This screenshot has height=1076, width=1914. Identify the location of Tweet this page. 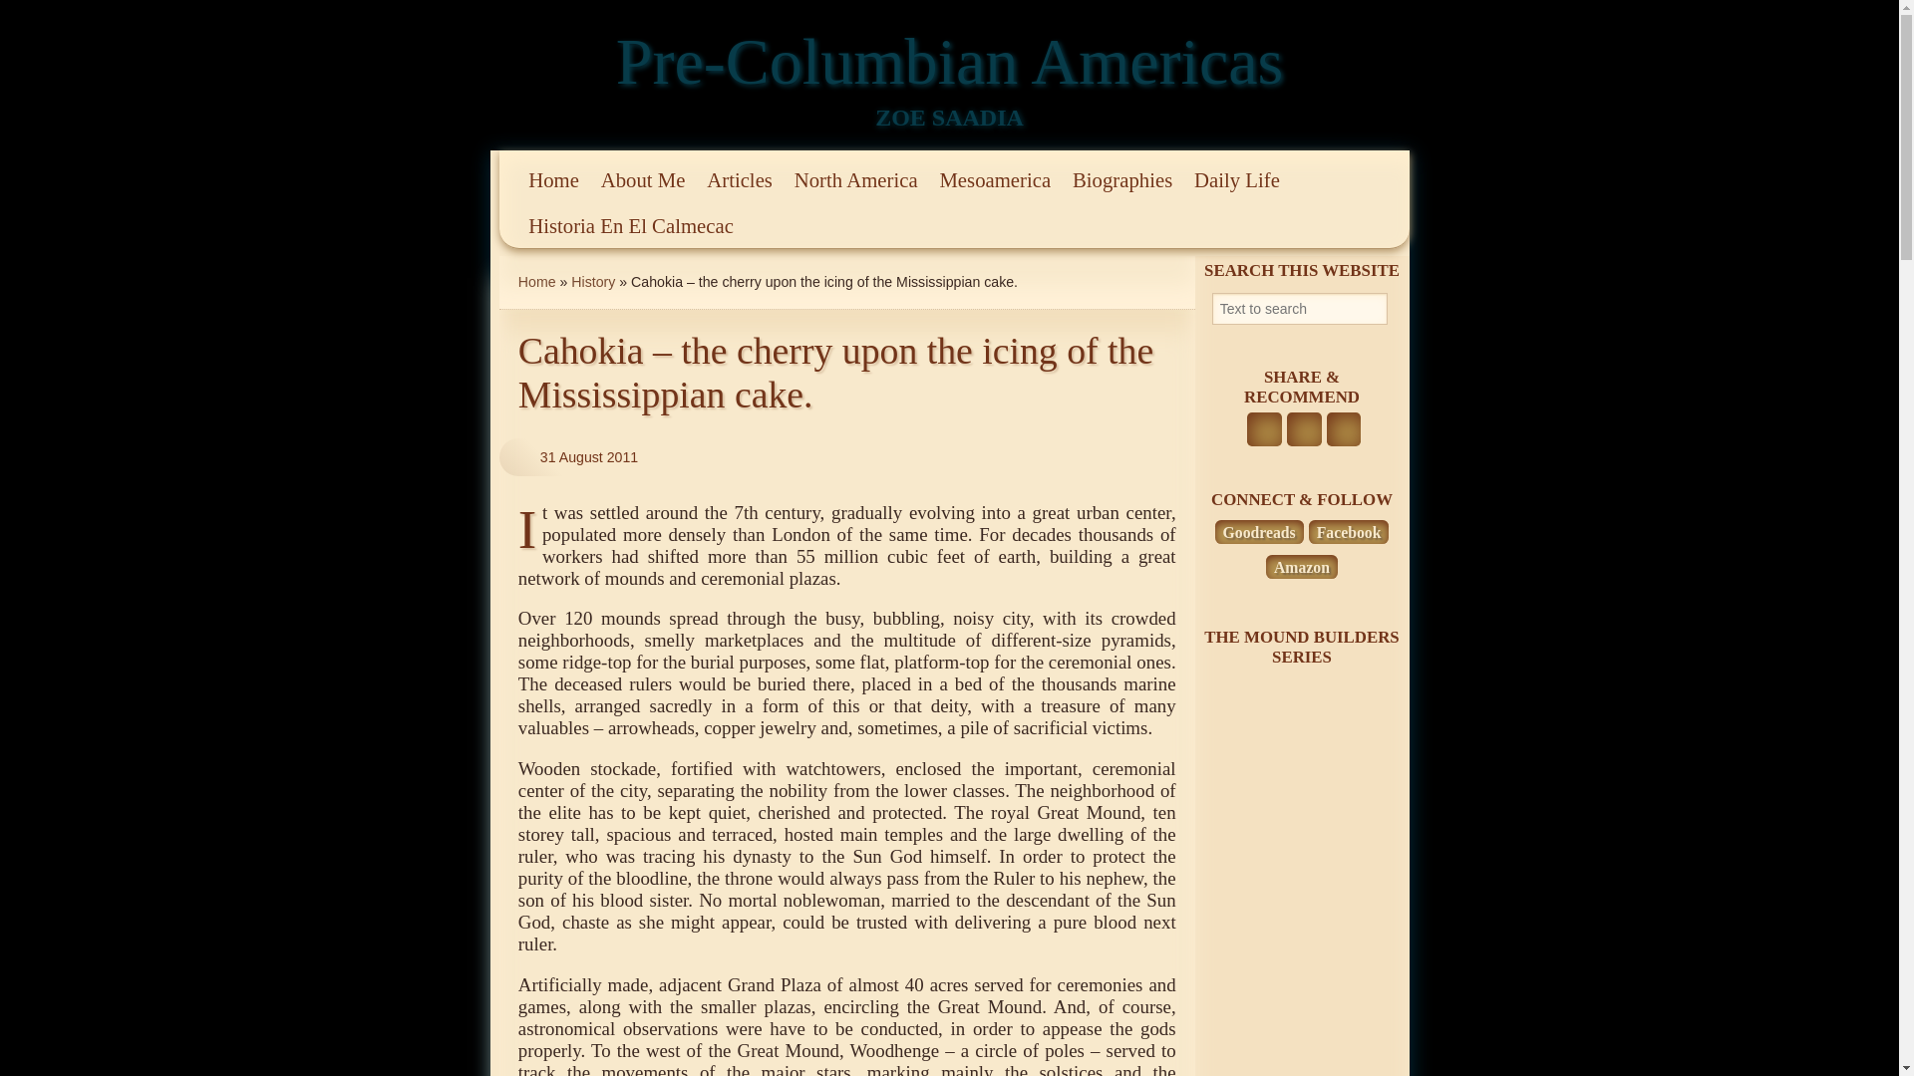
(1304, 429).